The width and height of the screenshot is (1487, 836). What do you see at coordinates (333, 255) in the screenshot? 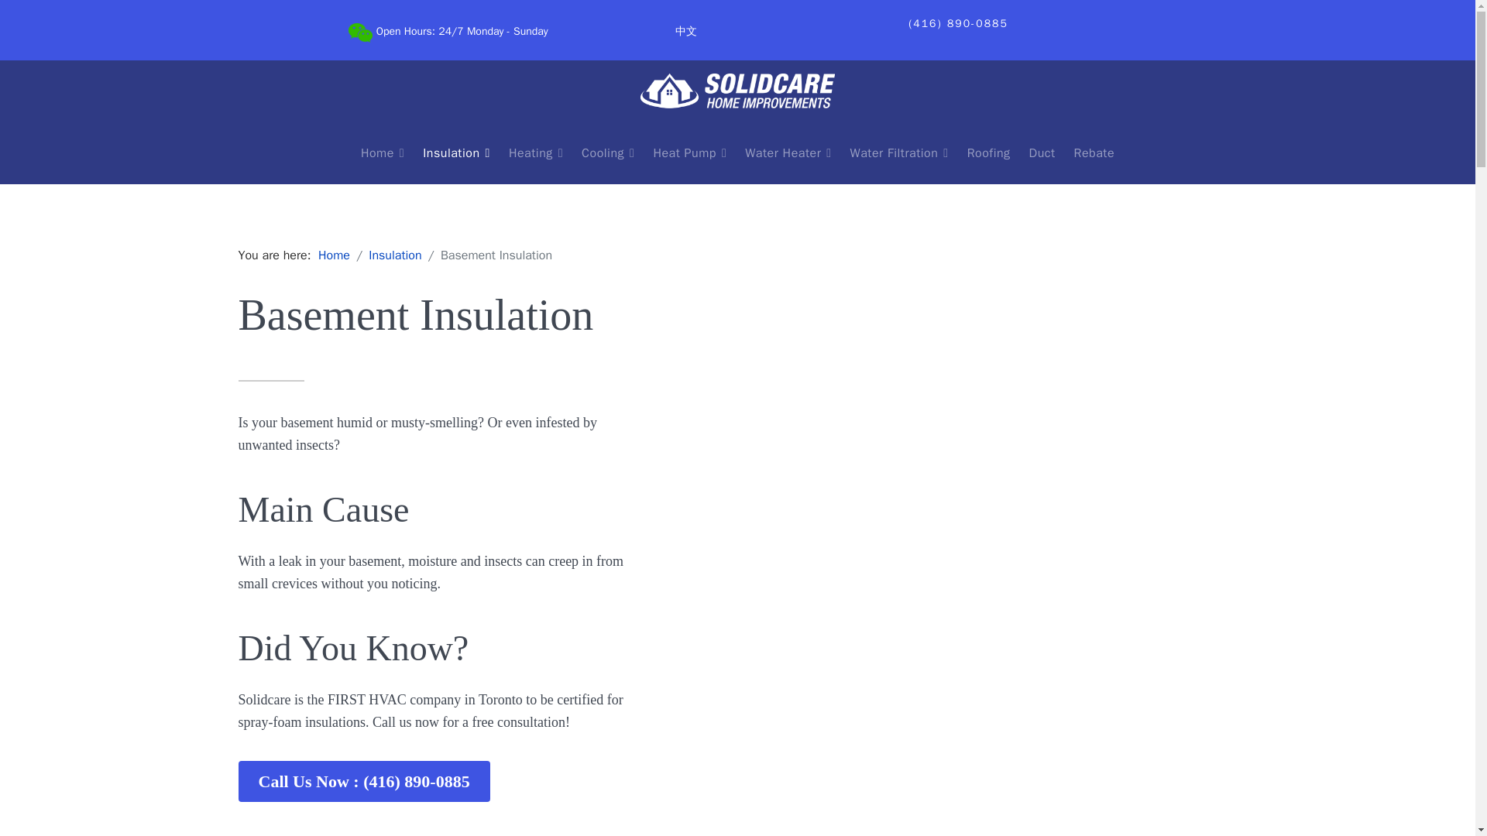
I see `Home` at bounding box center [333, 255].